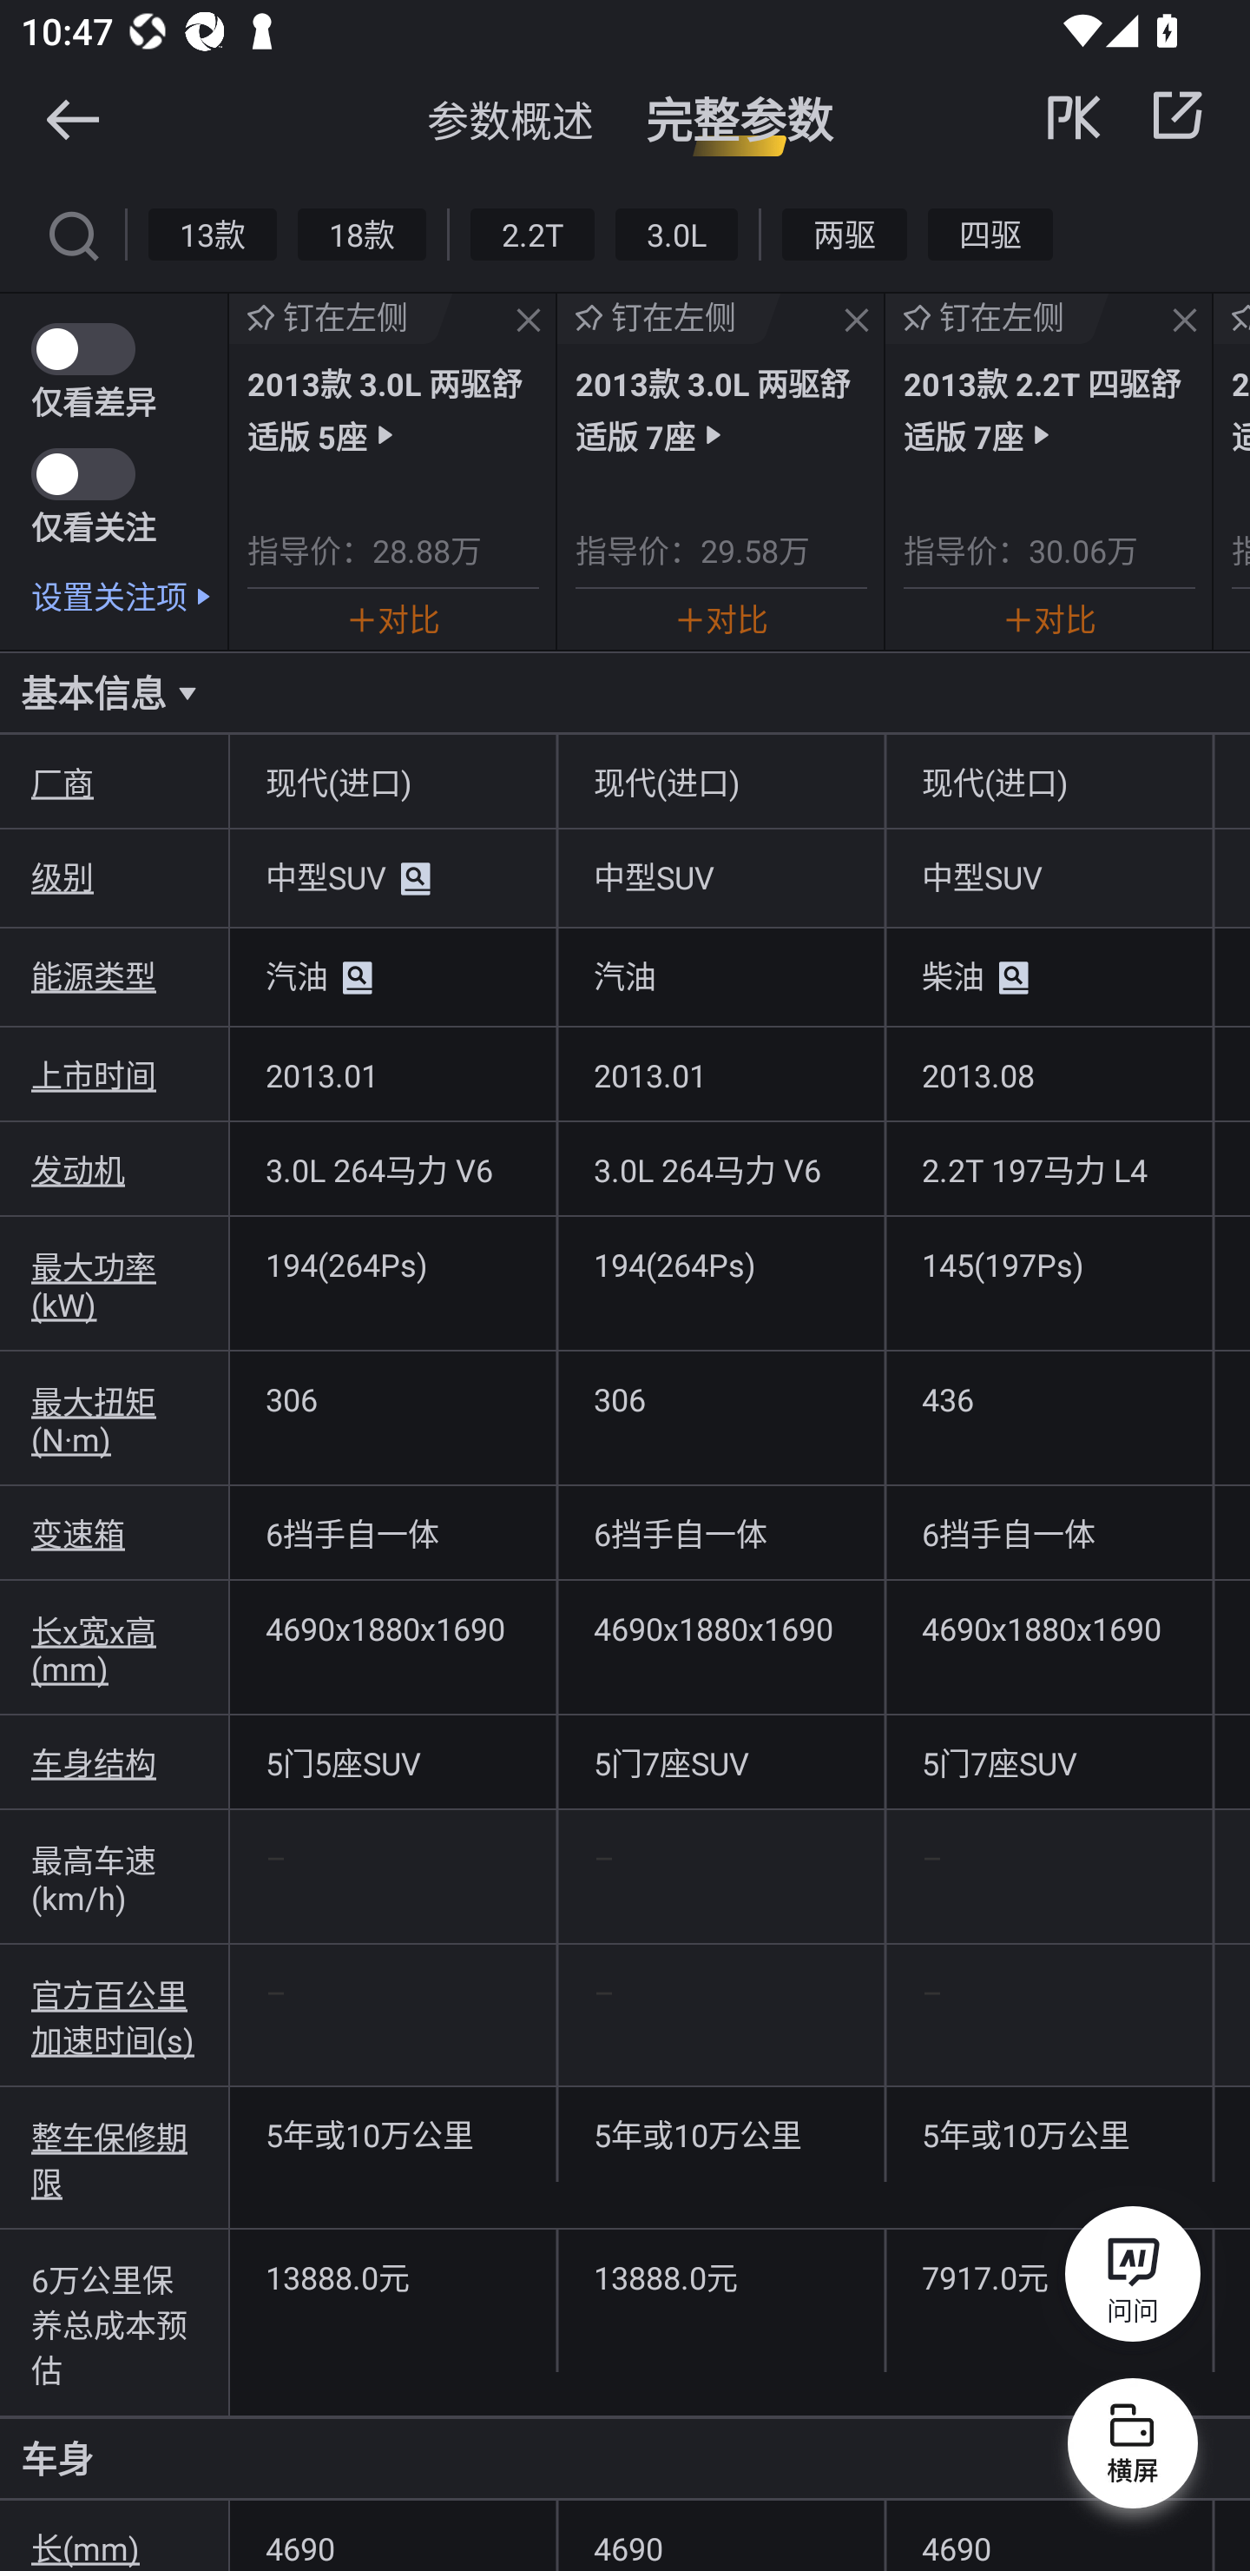  What do you see at coordinates (720, 1398) in the screenshot?
I see `306` at bounding box center [720, 1398].